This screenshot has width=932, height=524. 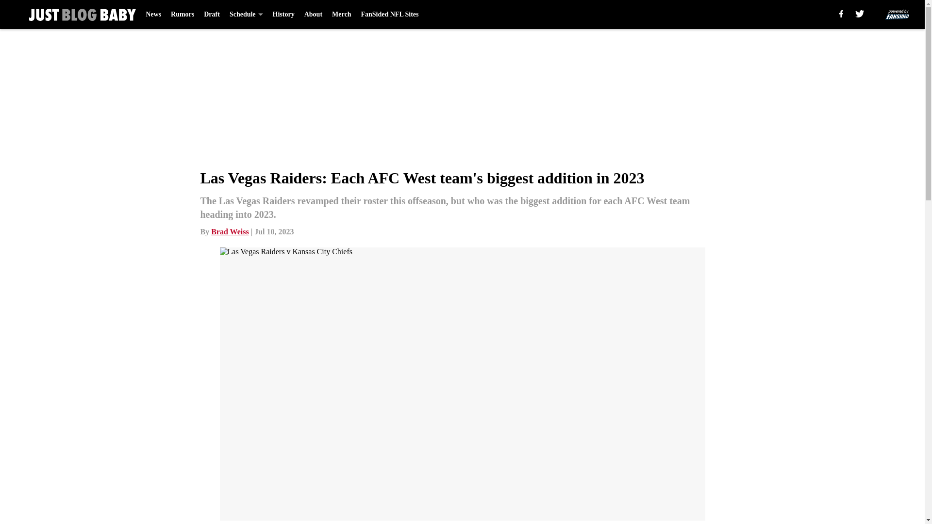 What do you see at coordinates (182, 15) in the screenshot?
I see `Rumors` at bounding box center [182, 15].